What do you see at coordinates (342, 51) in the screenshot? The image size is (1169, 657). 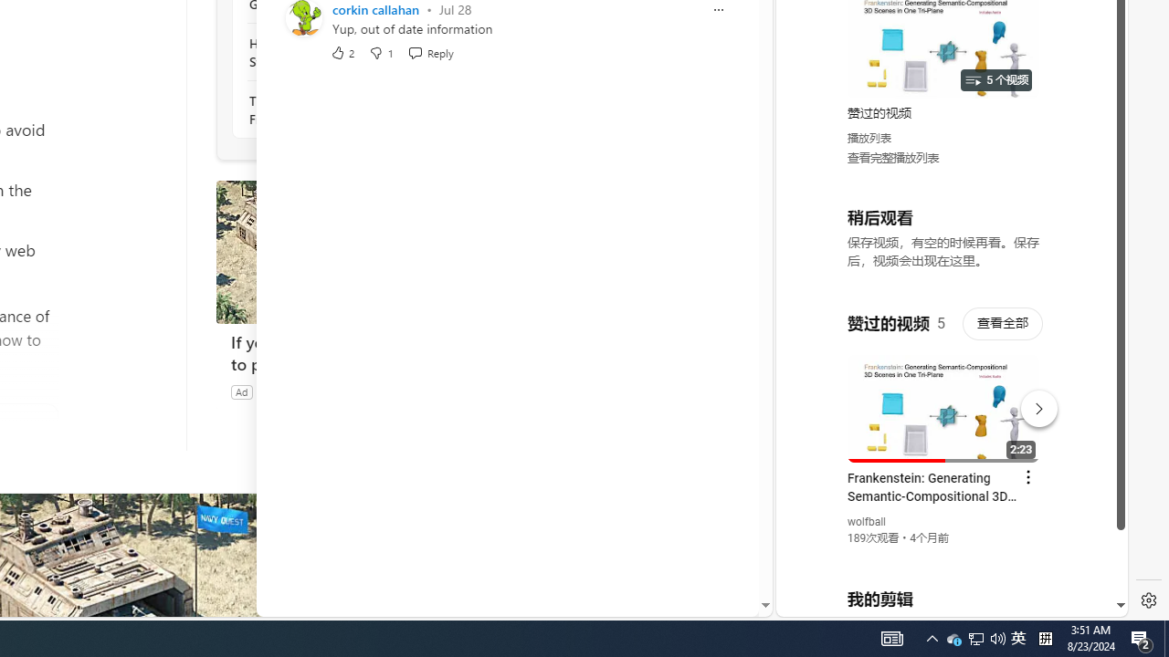 I see `2 Like` at bounding box center [342, 51].